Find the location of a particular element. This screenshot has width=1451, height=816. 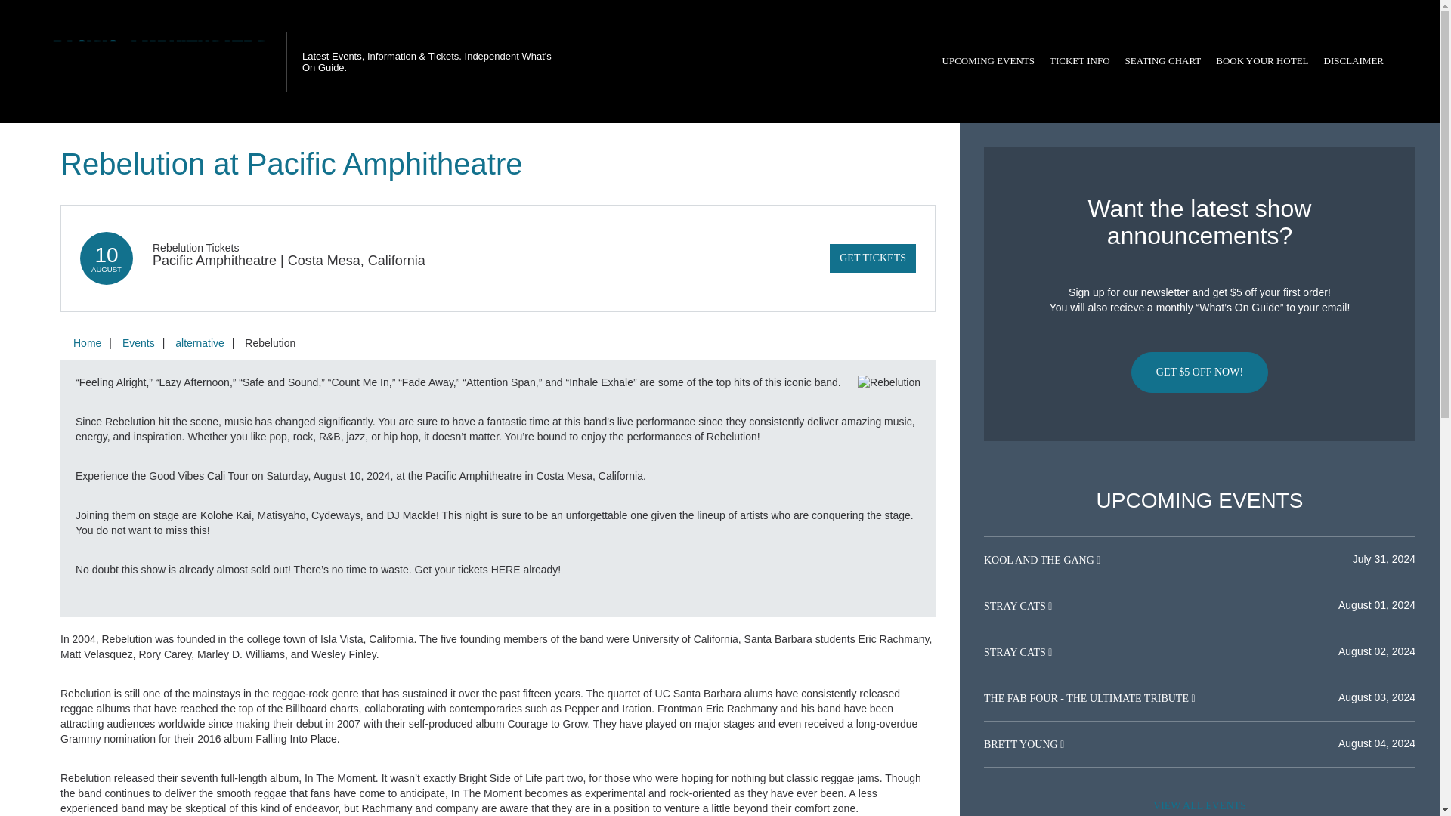

VIEW ALL EVENTS is located at coordinates (1199, 804).